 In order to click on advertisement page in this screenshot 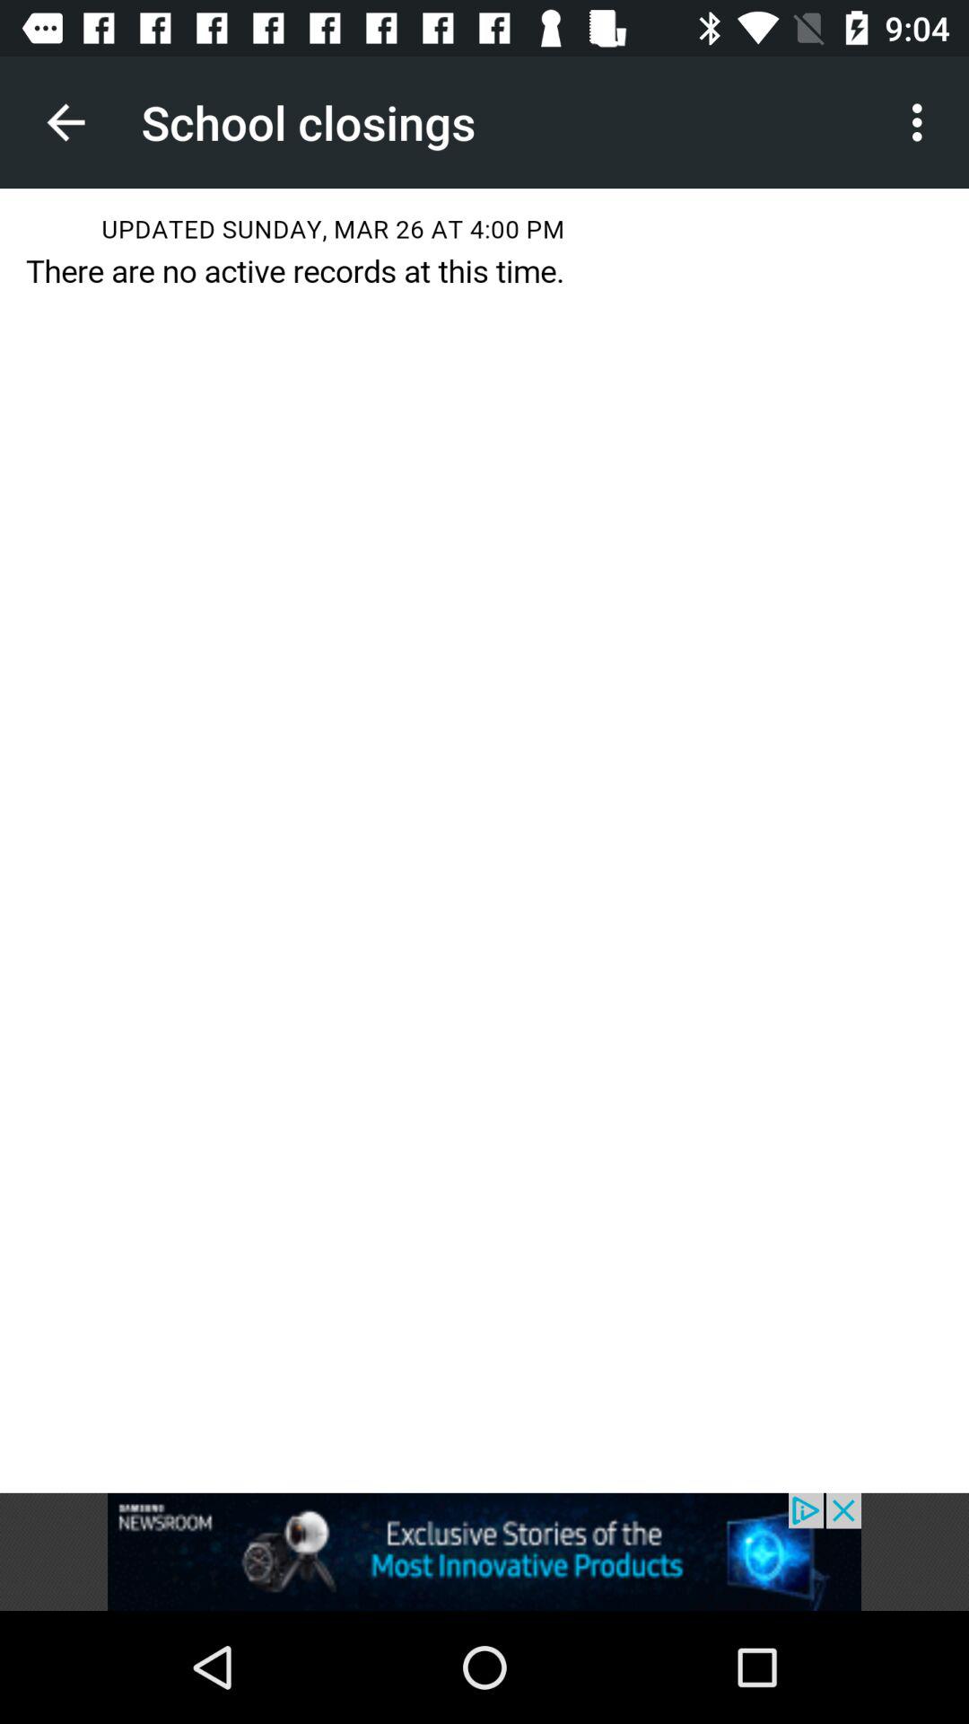, I will do `click(484, 1552)`.